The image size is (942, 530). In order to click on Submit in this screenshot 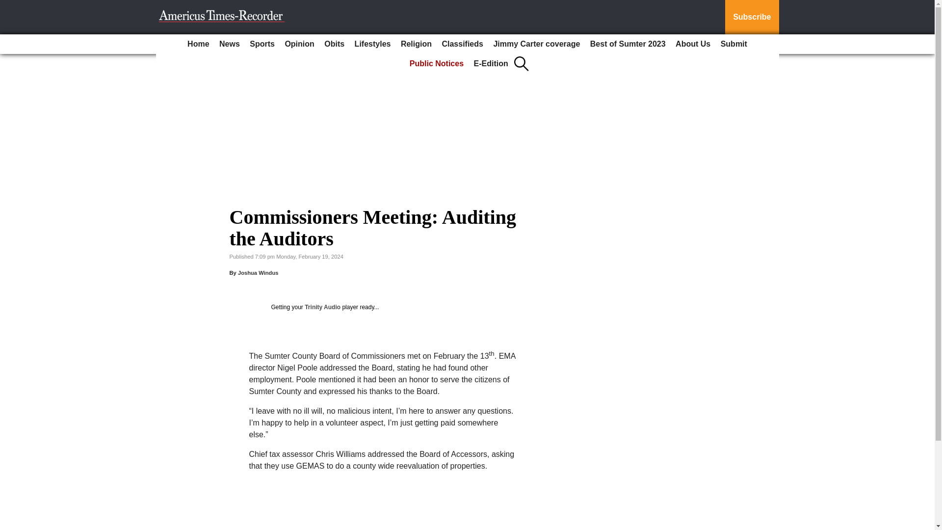, I will do `click(734, 44)`.